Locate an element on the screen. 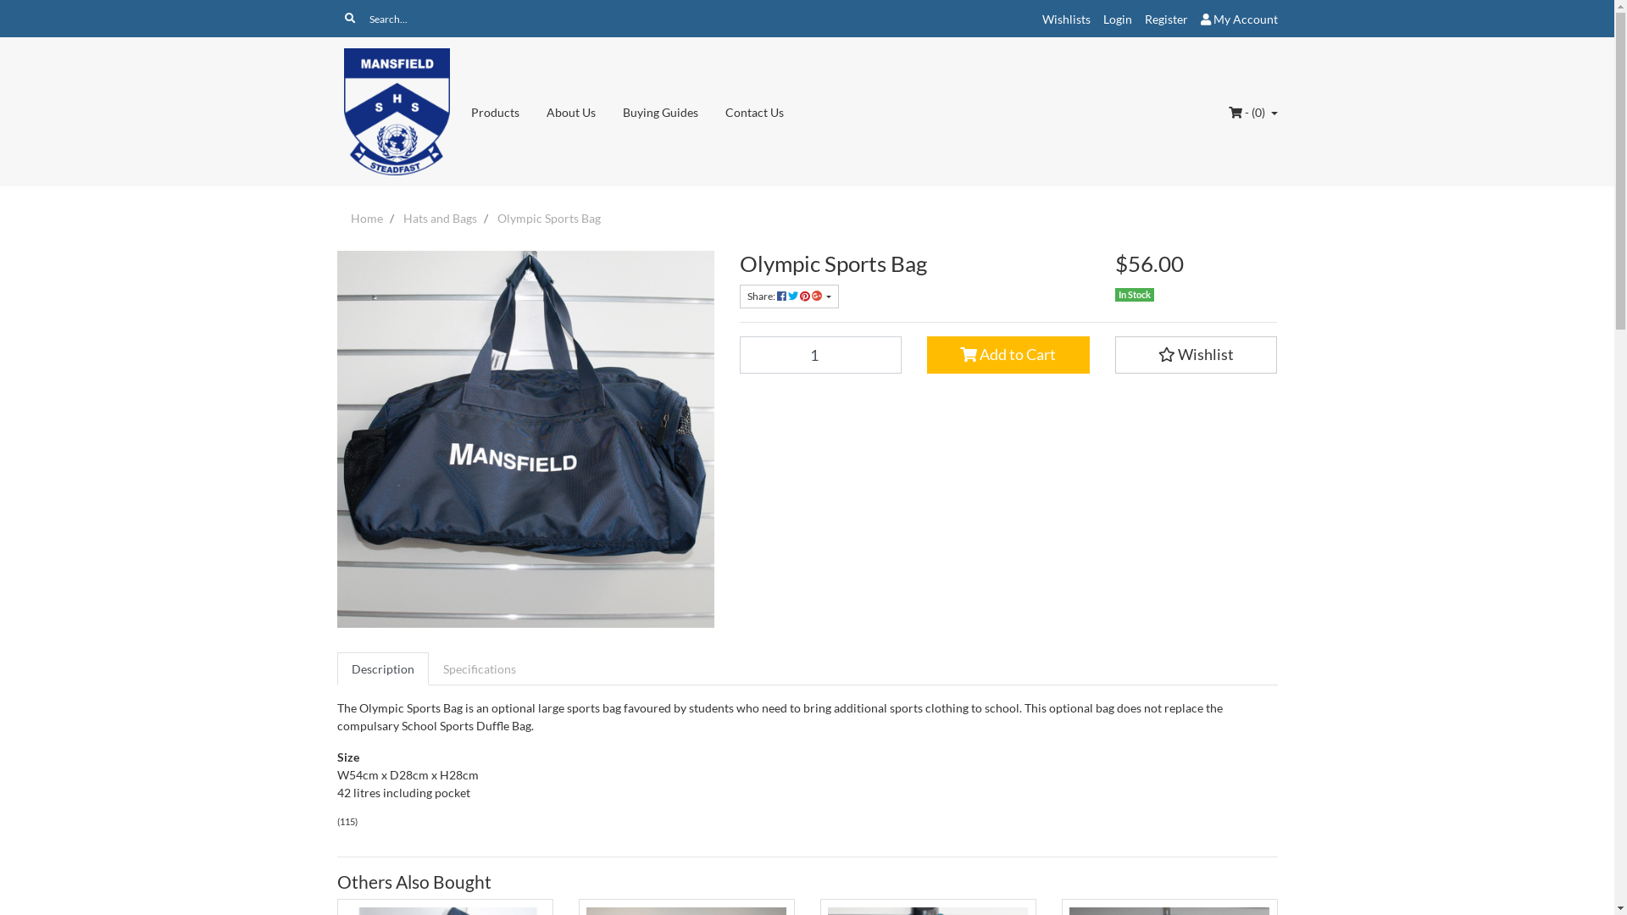 The image size is (1627, 915). Register is located at coordinates (1166, 19).